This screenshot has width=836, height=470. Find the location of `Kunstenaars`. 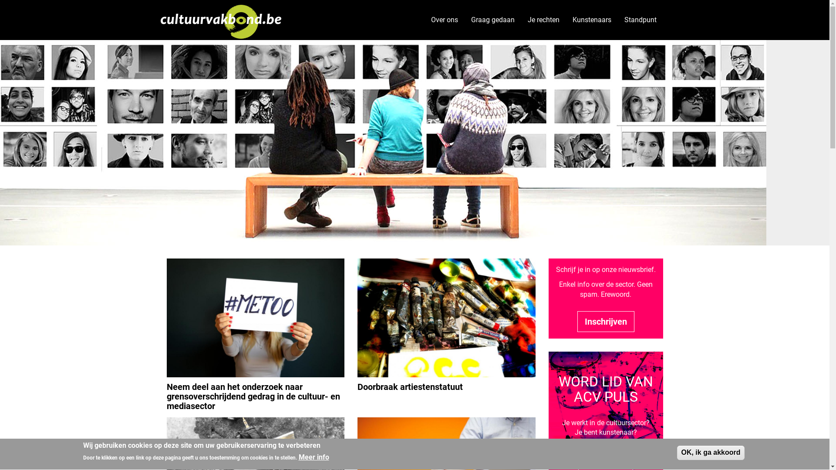

Kunstenaars is located at coordinates (592, 20).